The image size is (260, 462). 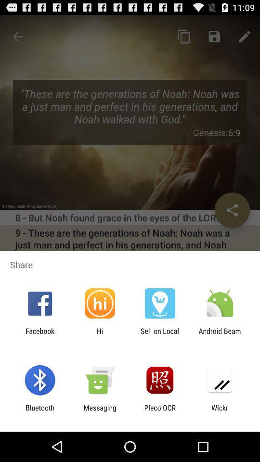 I want to click on scroll to android beam item, so click(x=220, y=335).